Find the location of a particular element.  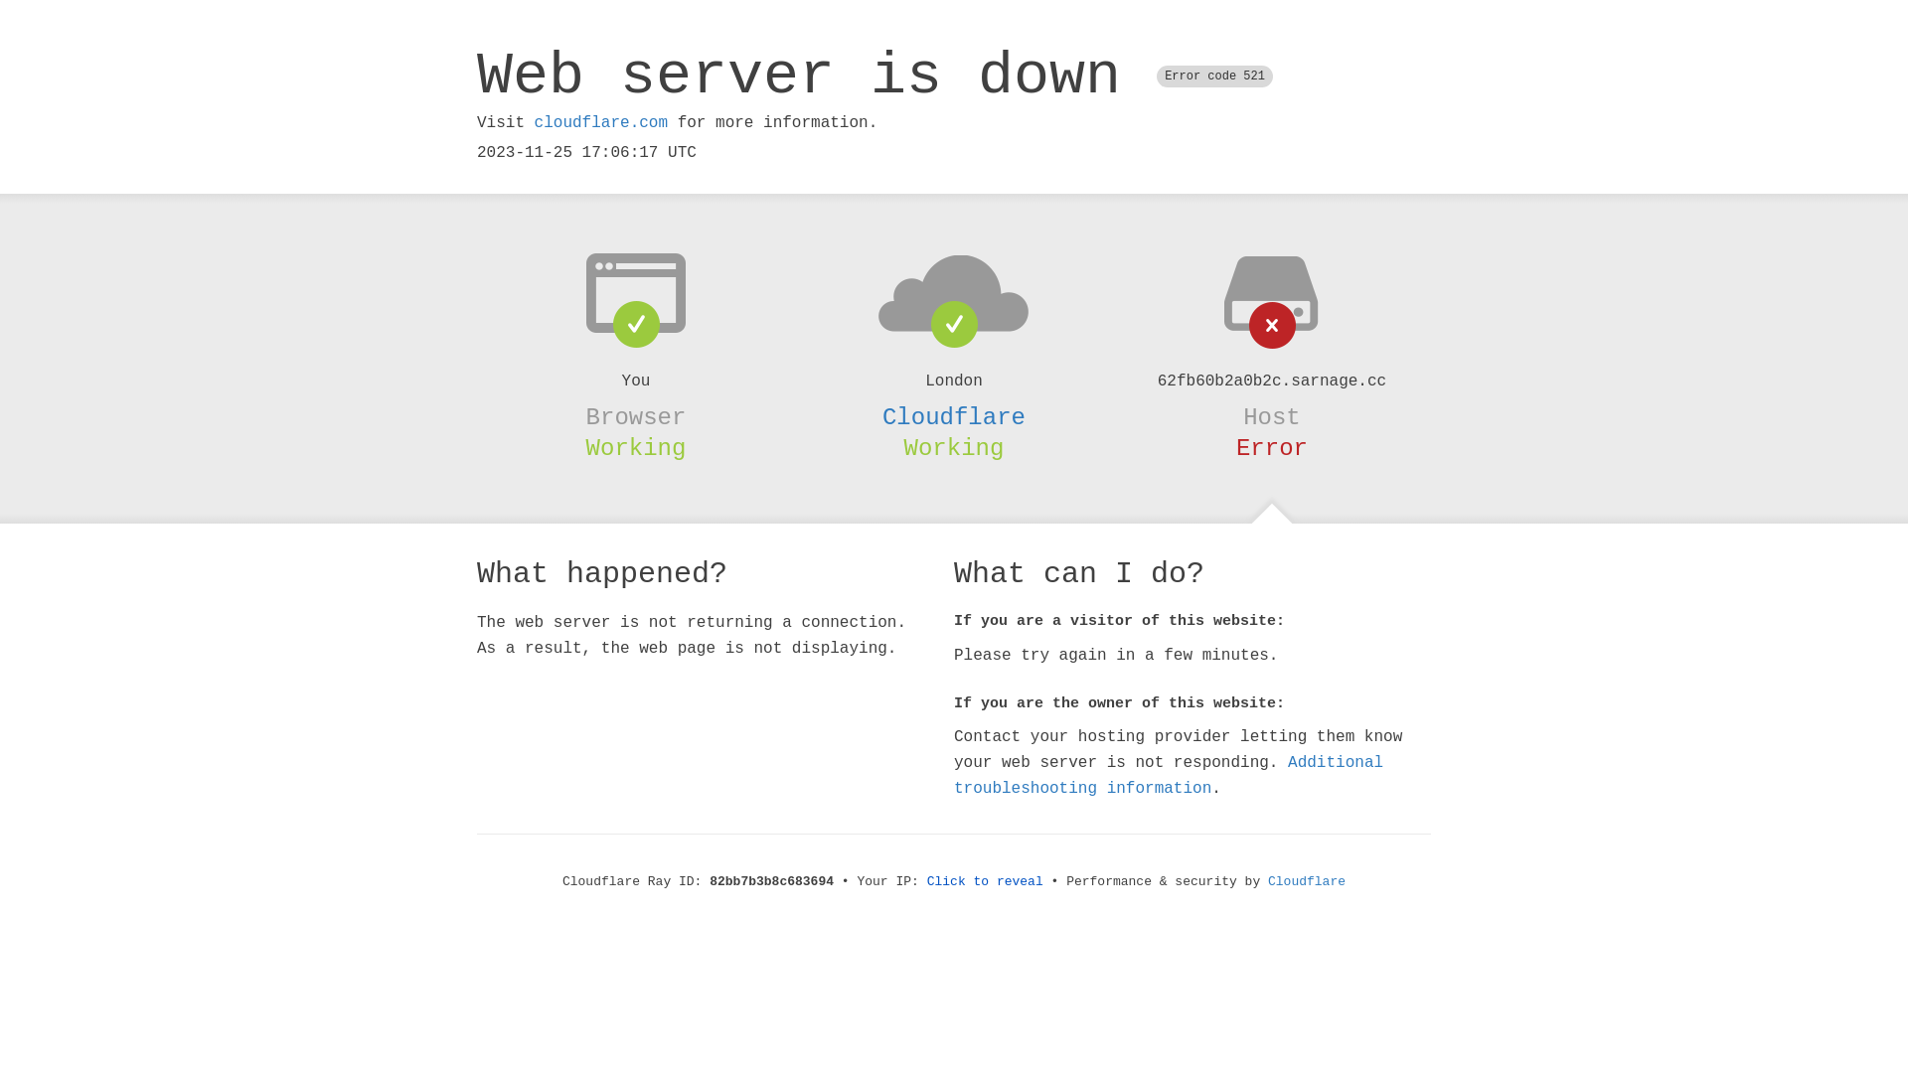

Cloudflare is located at coordinates (954, 417).